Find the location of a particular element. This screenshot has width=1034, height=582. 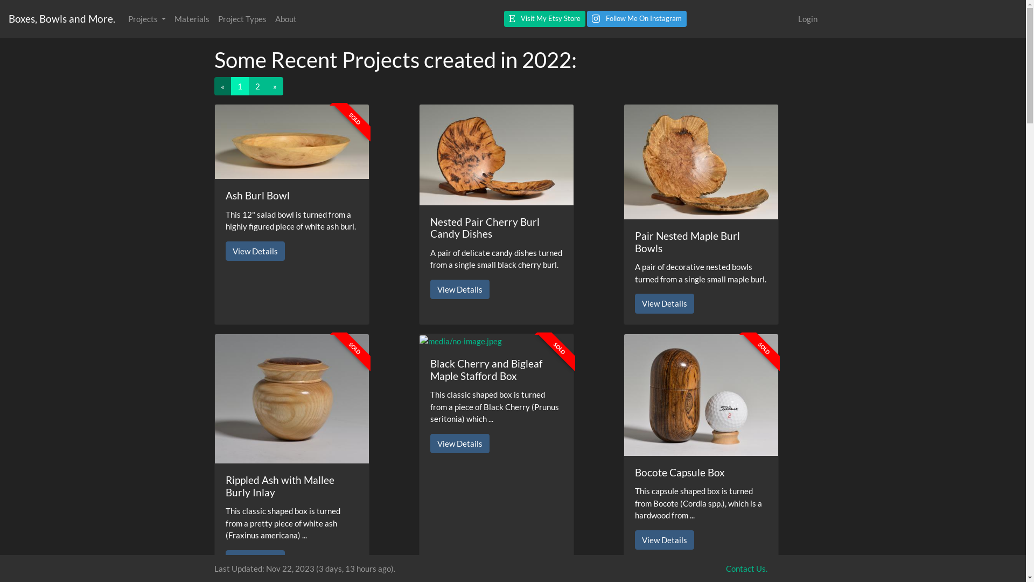

About is located at coordinates (286, 19).